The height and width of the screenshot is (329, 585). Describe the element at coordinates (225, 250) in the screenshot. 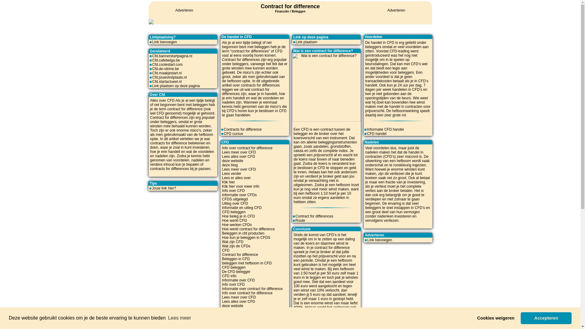

I see `CFD` at that location.